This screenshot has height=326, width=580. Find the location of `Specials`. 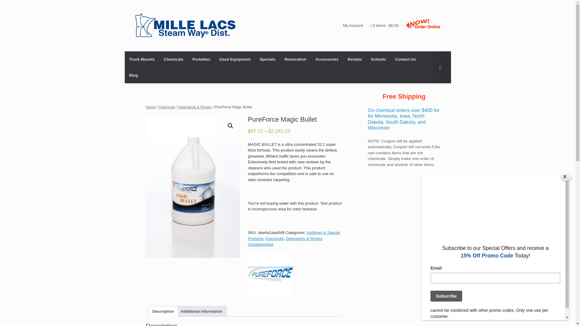

Specials is located at coordinates (268, 59).